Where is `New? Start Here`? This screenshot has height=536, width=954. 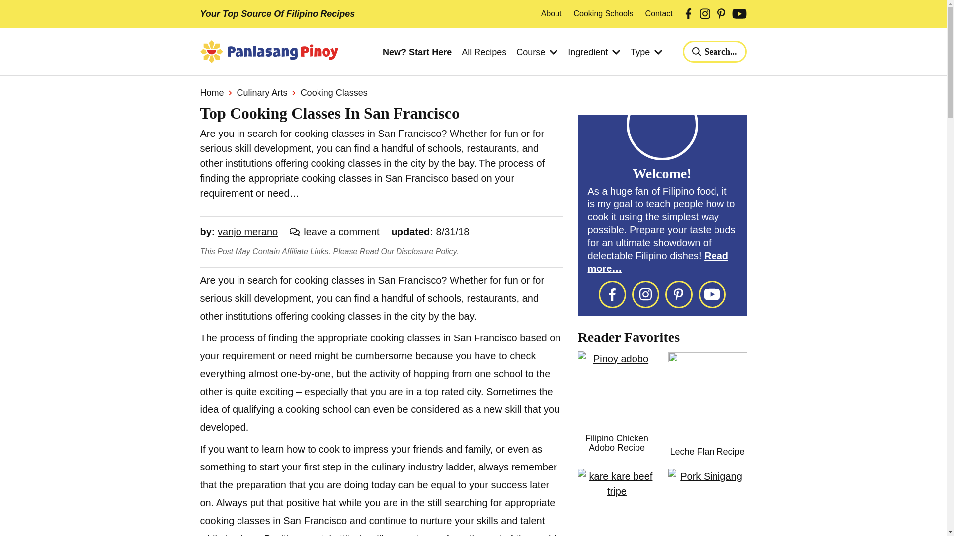 New? Start Here is located at coordinates (416, 53).